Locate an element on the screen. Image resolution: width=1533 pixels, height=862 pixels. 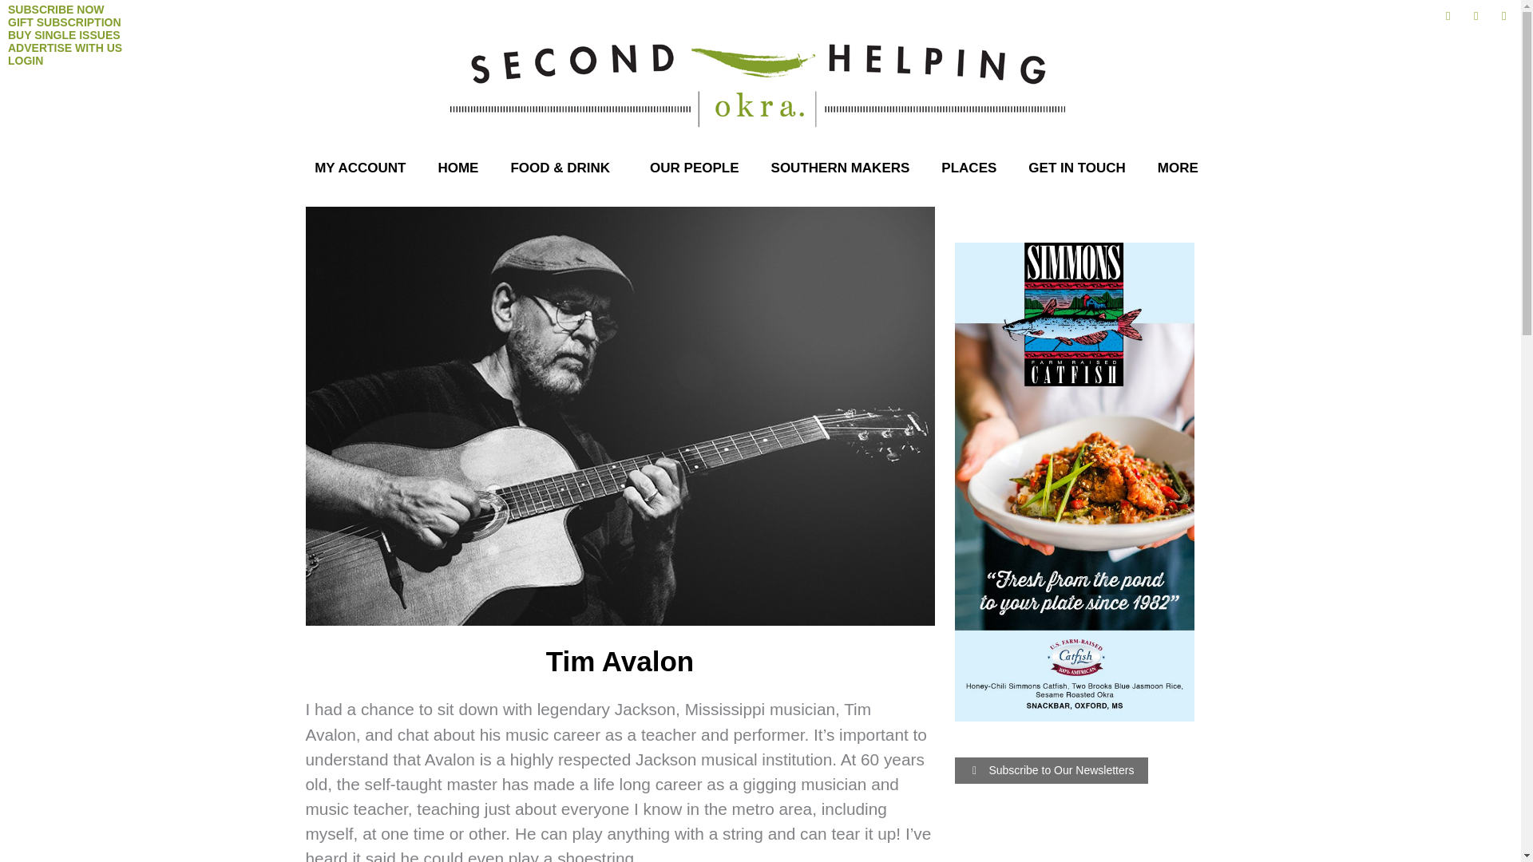
PLACES is located at coordinates (969, 168).